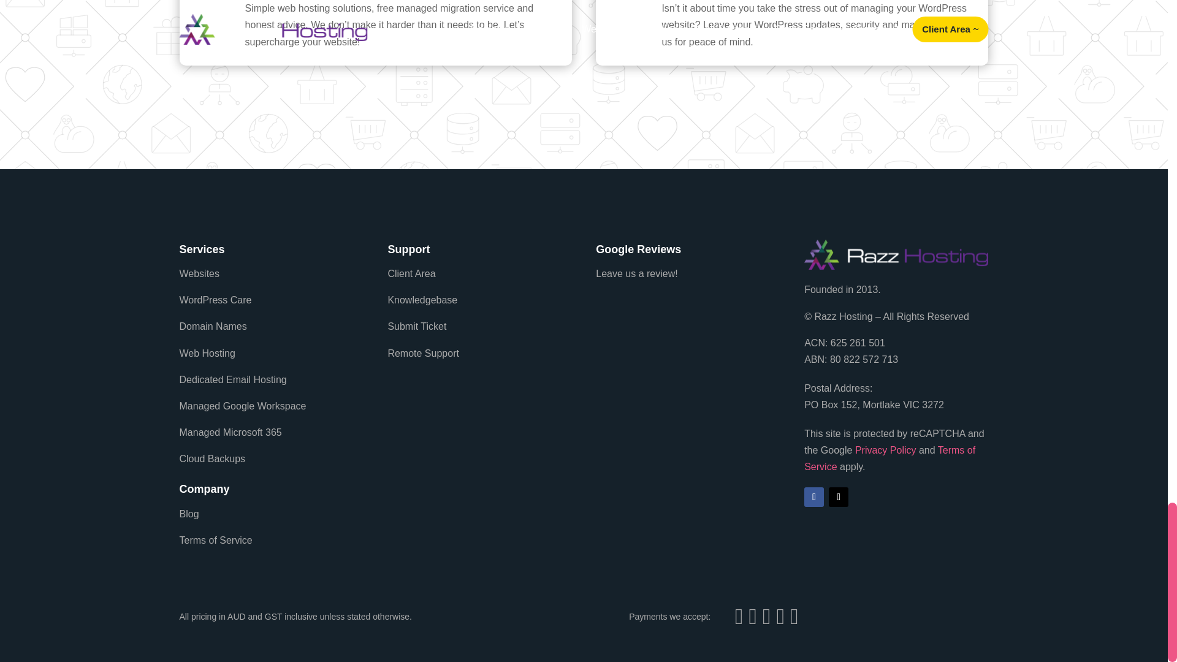  What do you see at coordinates (206, 353) in the screenshot?
I see `Web Hosting` at bounding box center [206, 353].